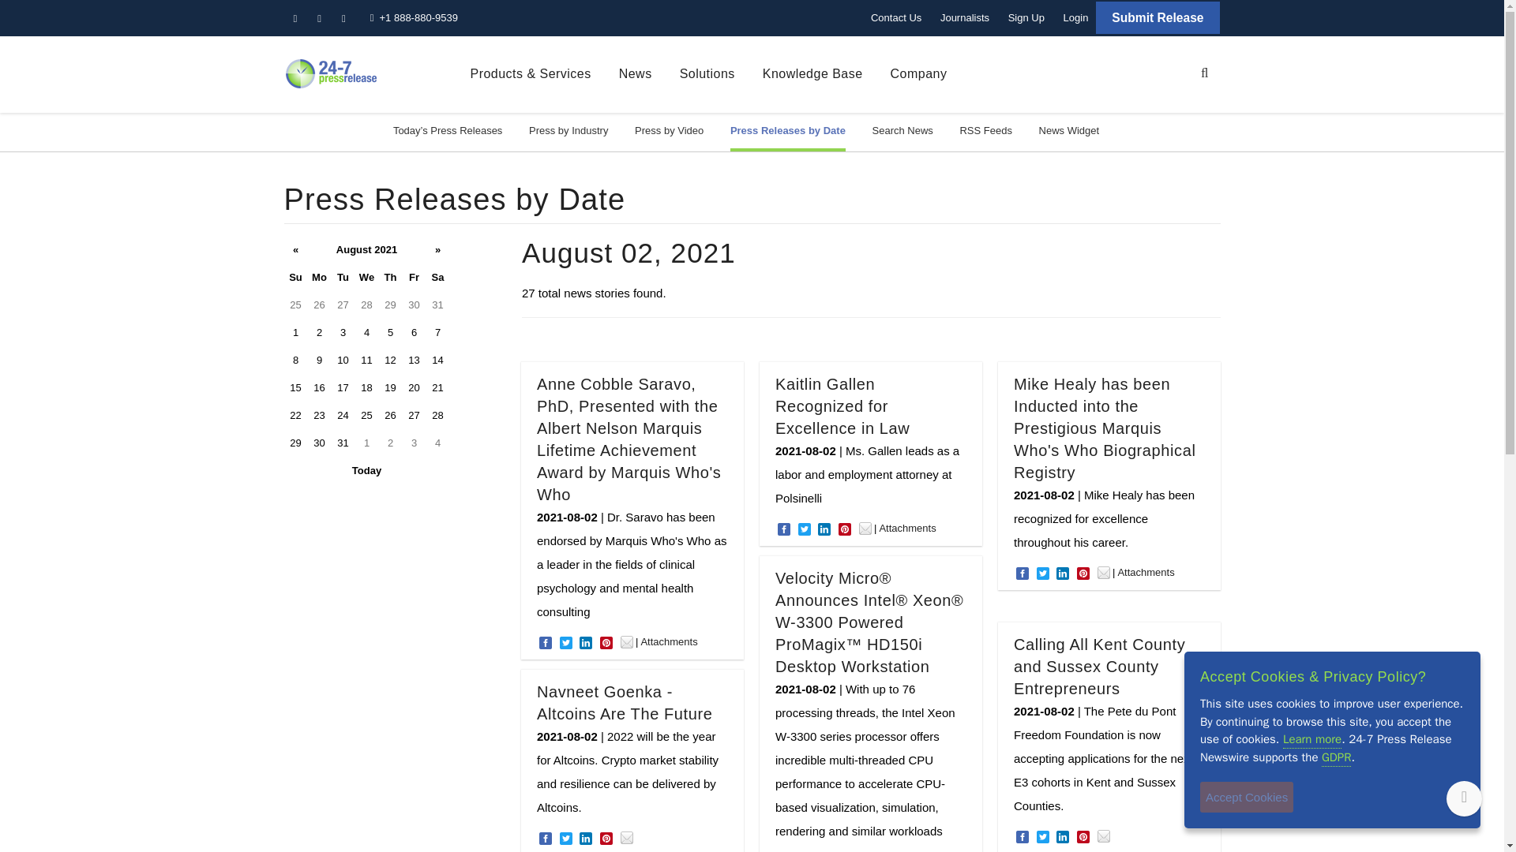  What do you see at coordinates (1075, 17) in the screenshot?
I see `Login` at bounding box center [1075, 17].